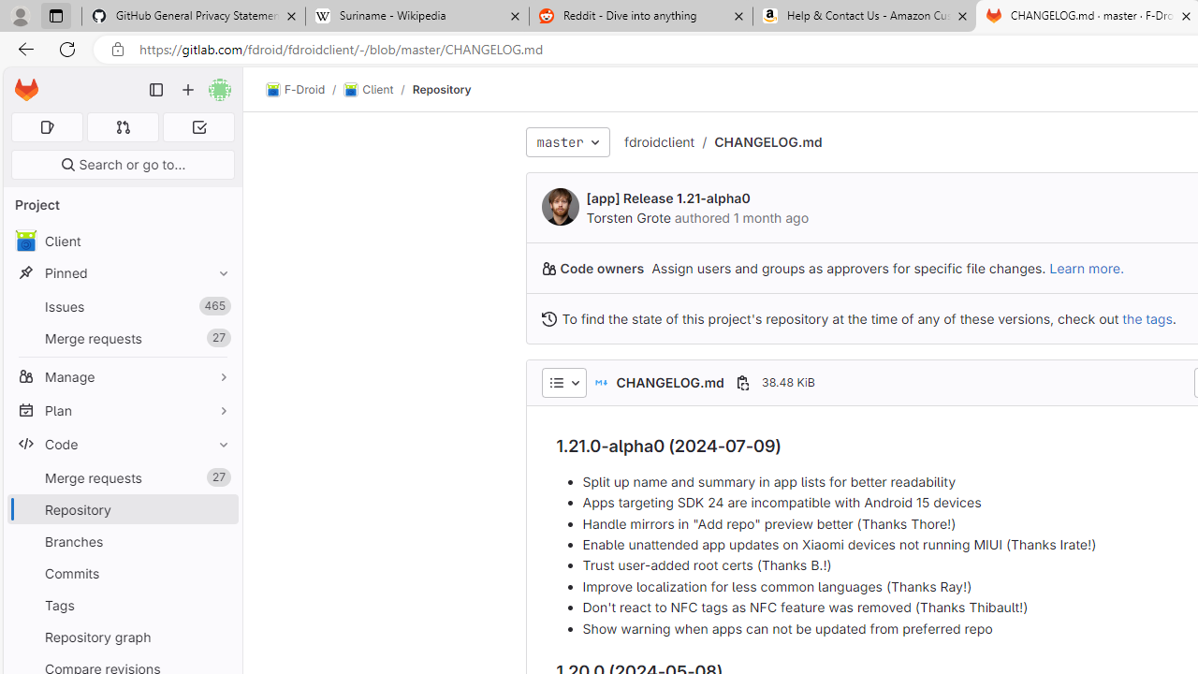  Describe the element at coordinates (219, 605) in the screenshot. I see `Pin Tags` at that location.